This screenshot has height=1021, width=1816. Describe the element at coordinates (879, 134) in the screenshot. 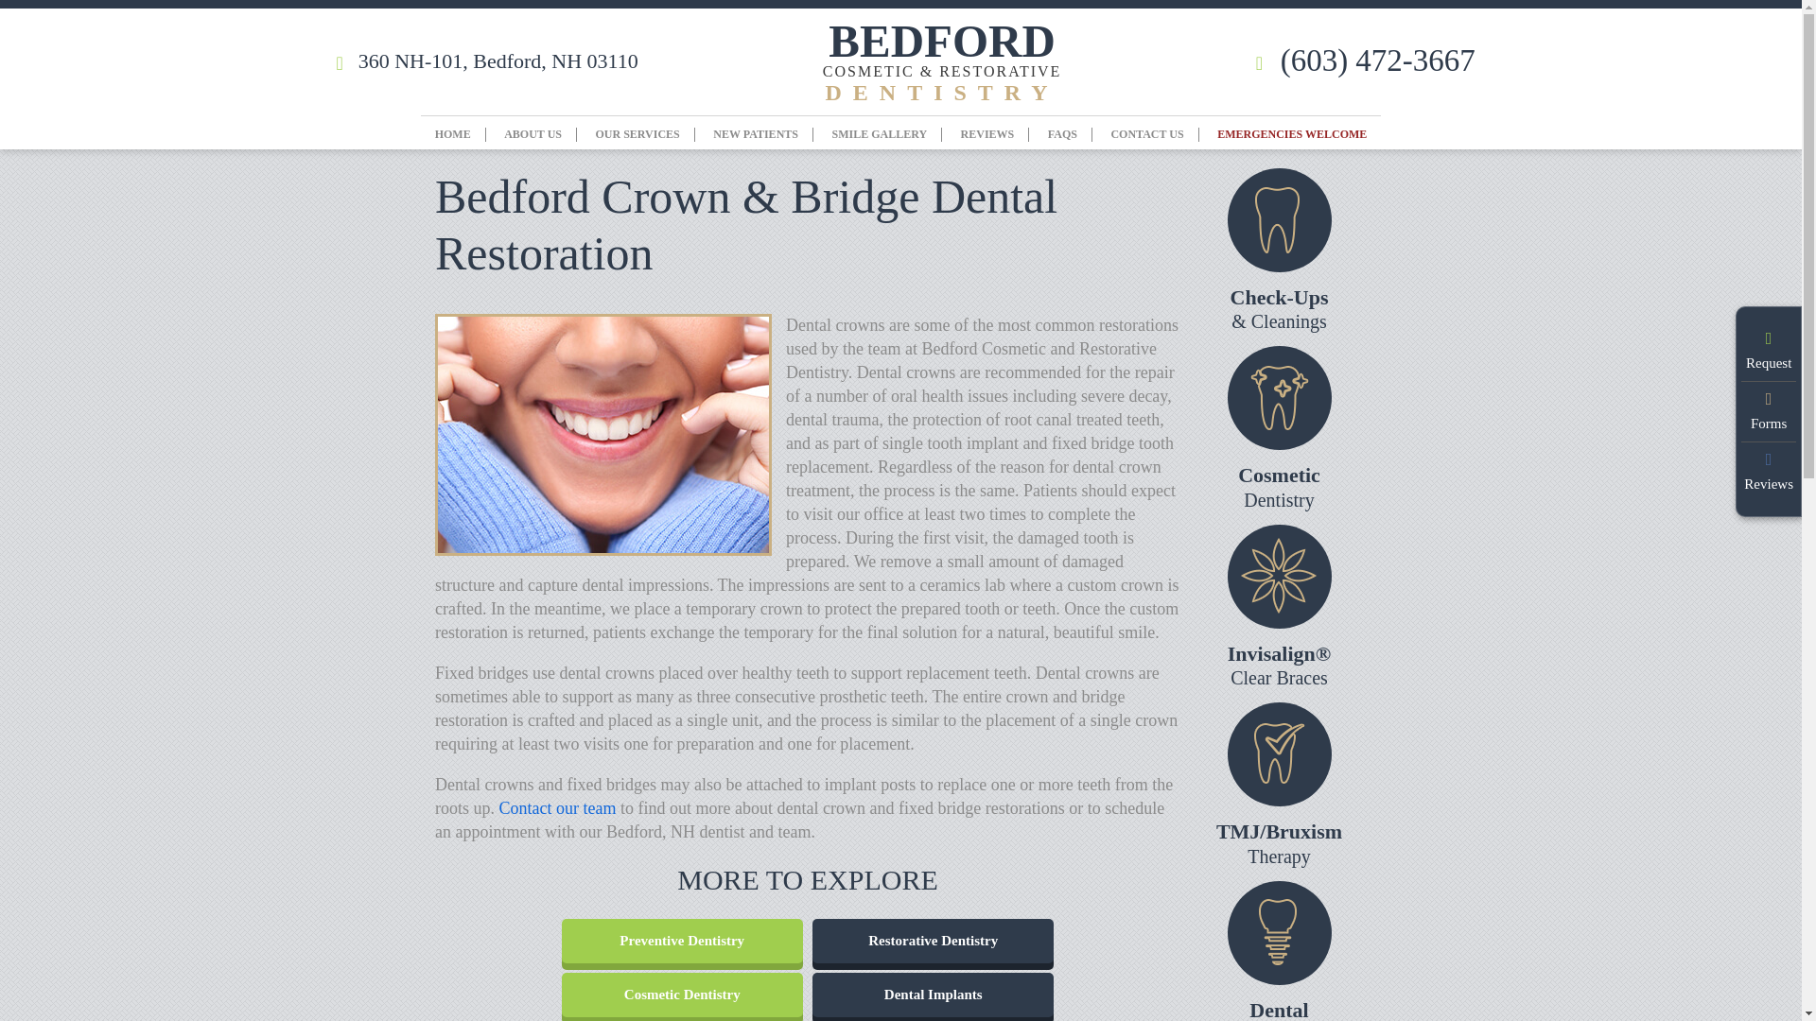

I see `SMILE GALLERY` at that location.